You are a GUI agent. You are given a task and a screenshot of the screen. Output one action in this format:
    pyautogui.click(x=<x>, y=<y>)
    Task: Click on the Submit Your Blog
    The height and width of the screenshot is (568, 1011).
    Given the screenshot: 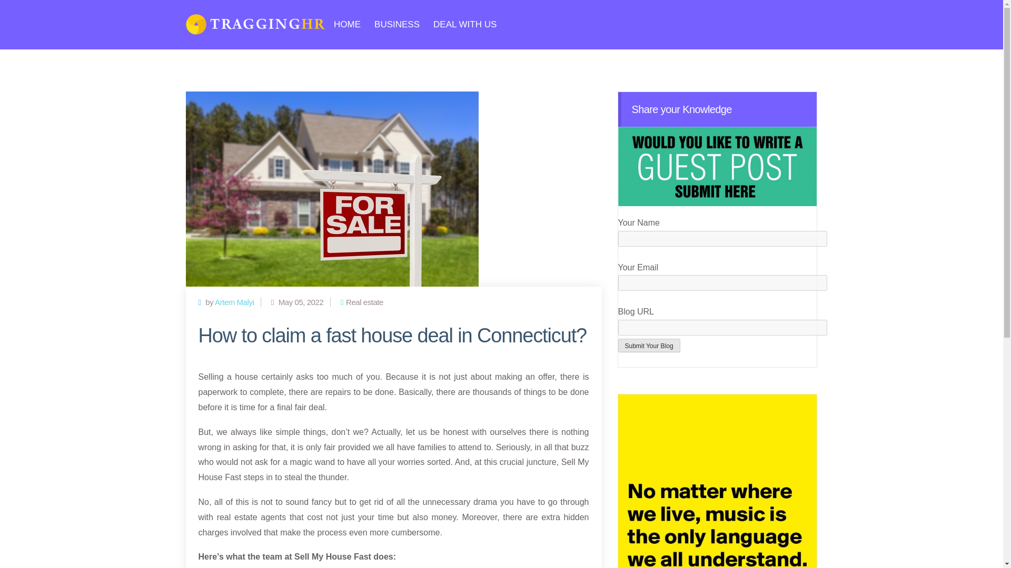 What is the action you would take?
    pyautogui.click(x=649, y=345)
    